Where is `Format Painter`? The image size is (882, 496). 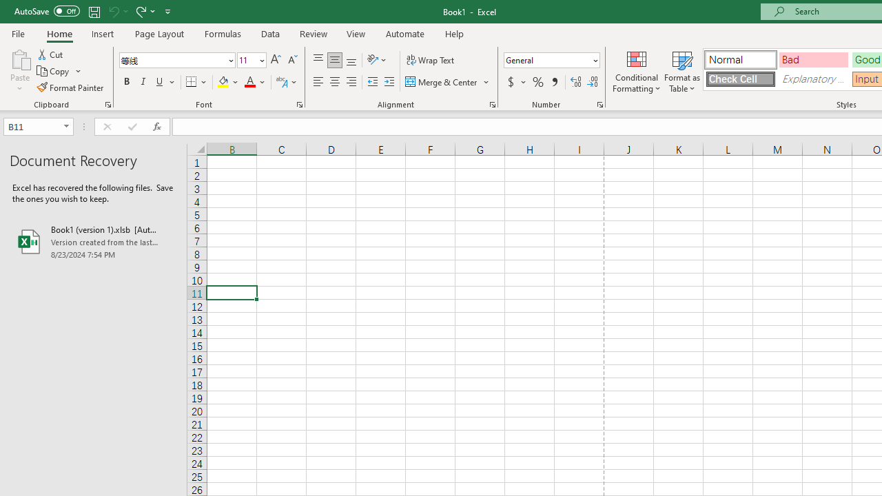
Format Painter is located at coordinates (71, 87).